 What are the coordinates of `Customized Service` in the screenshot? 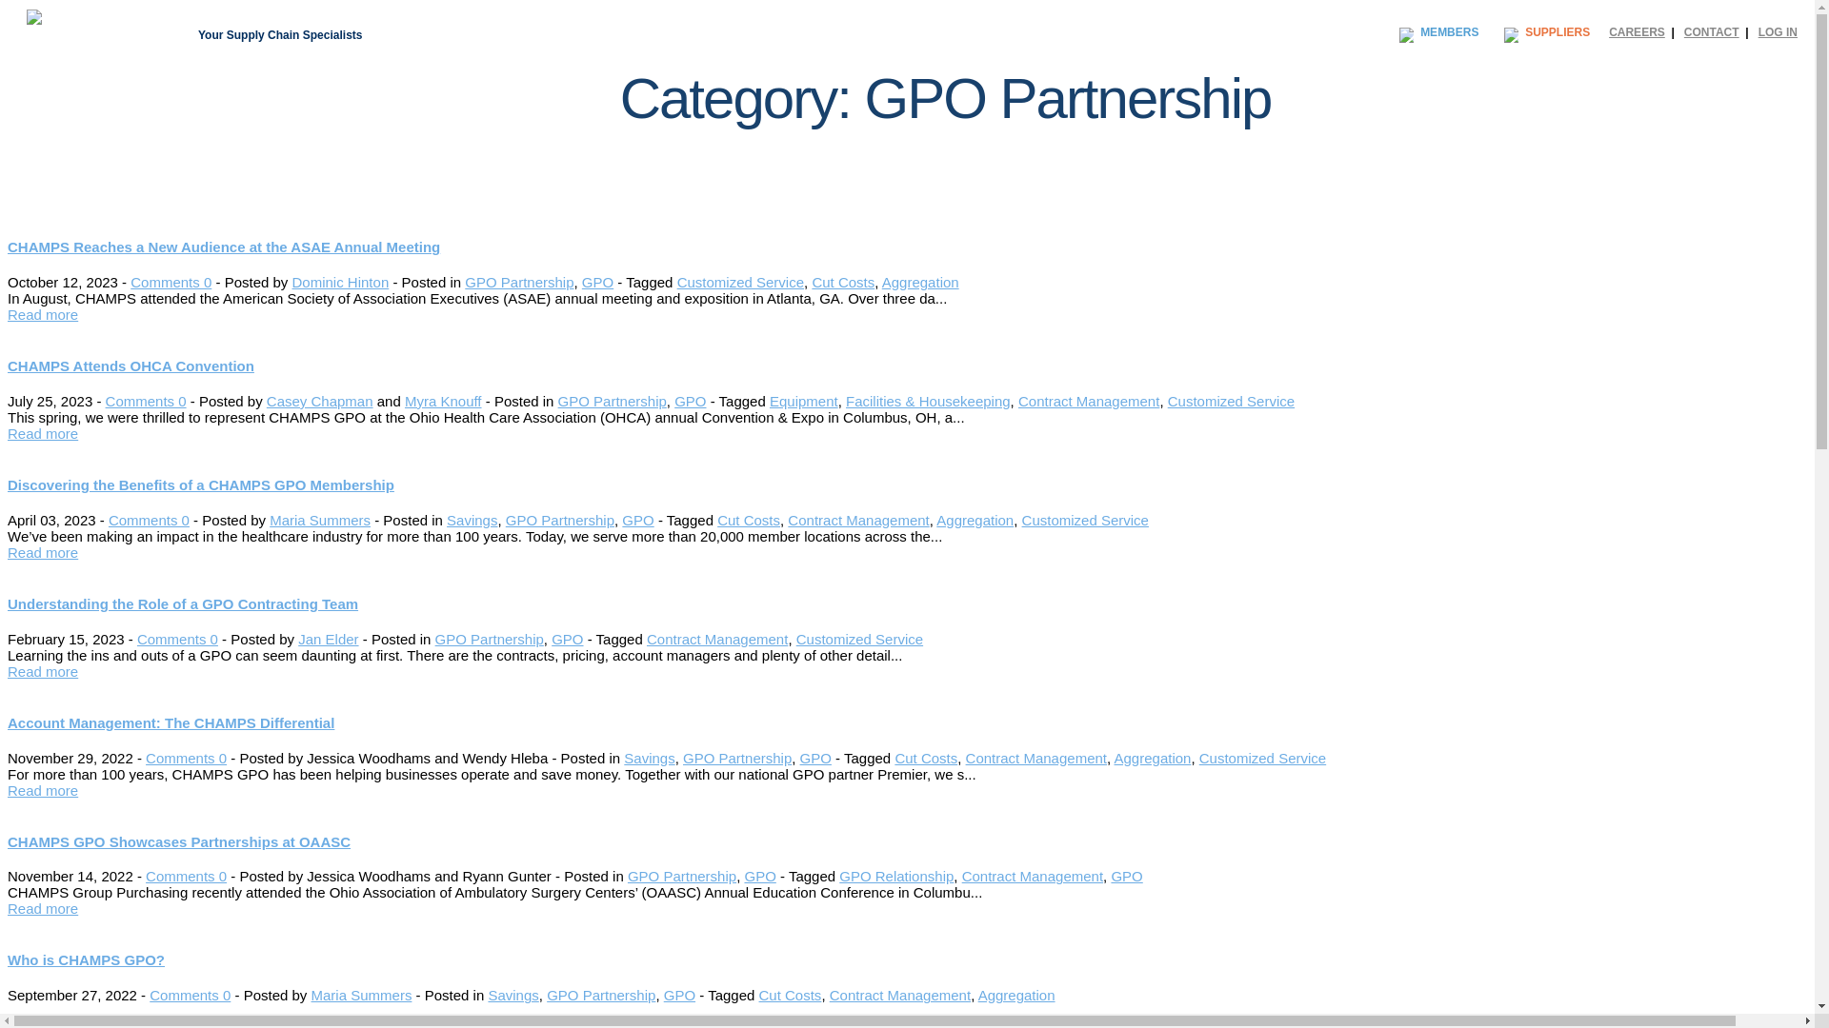 It's located at (740, 282).